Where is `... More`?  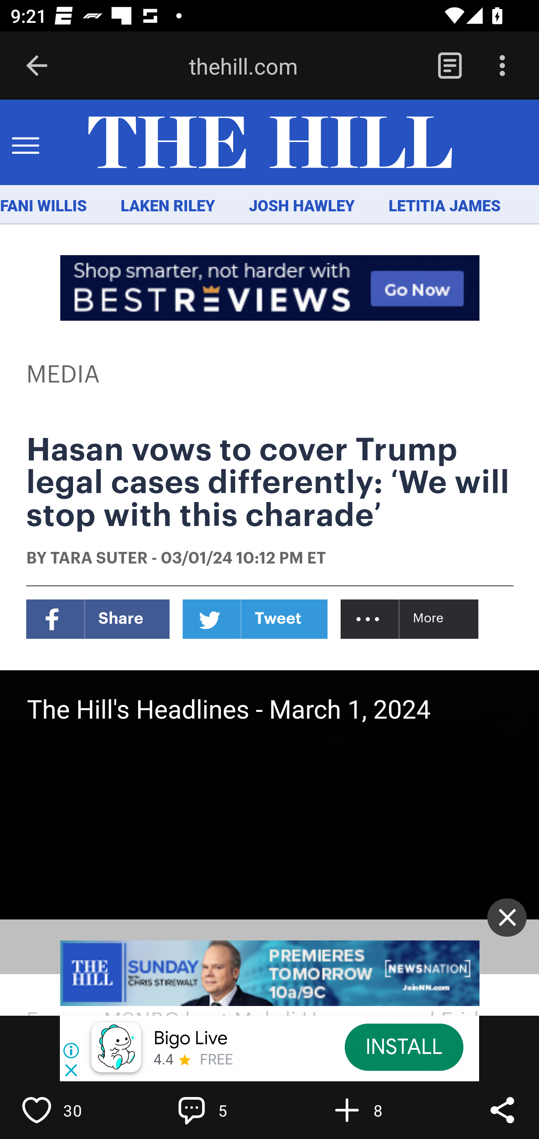 ... More is located at coordinates (410, 619).